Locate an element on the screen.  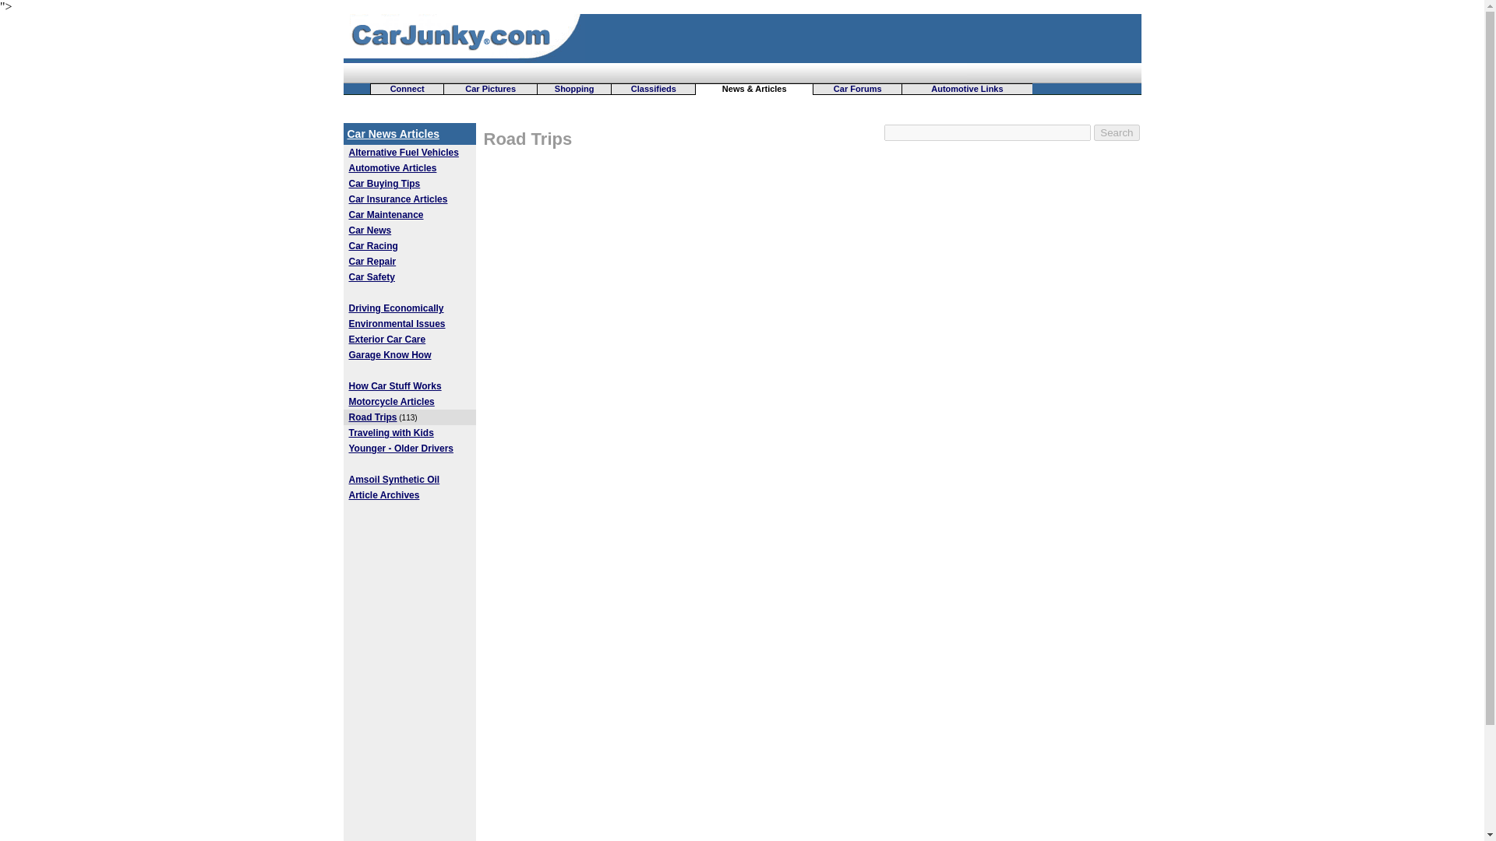
Driving Economically is located at coordinates (396, 308).